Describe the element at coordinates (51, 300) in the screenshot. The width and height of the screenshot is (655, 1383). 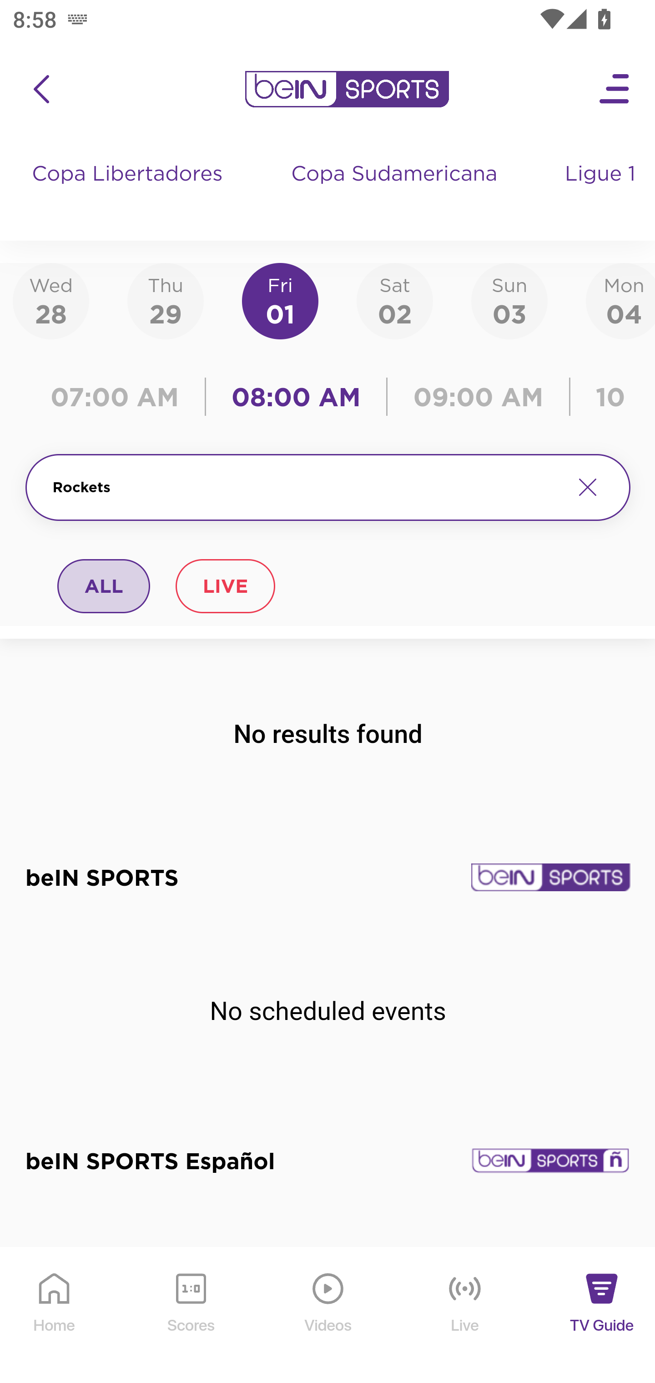
I see `Wed28` at that location.